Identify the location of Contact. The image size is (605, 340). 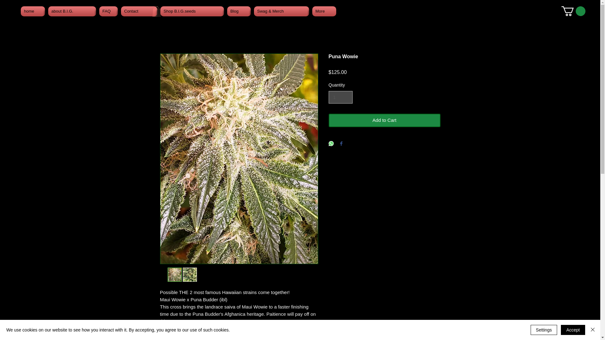
(139, 11).